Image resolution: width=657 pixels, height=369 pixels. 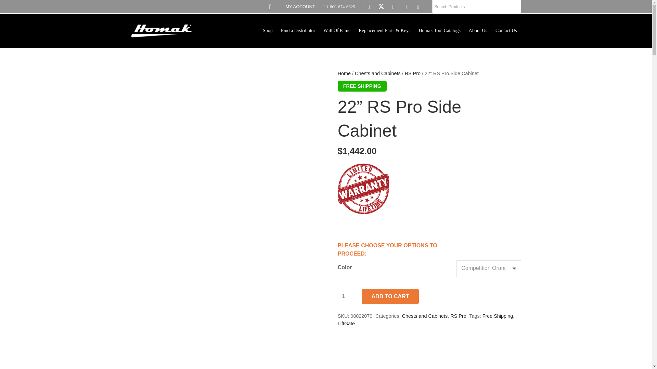 What do you see at coordinates (381, 7) in the screenshot?
I see `Twitter` at bounding box center [381, 7].